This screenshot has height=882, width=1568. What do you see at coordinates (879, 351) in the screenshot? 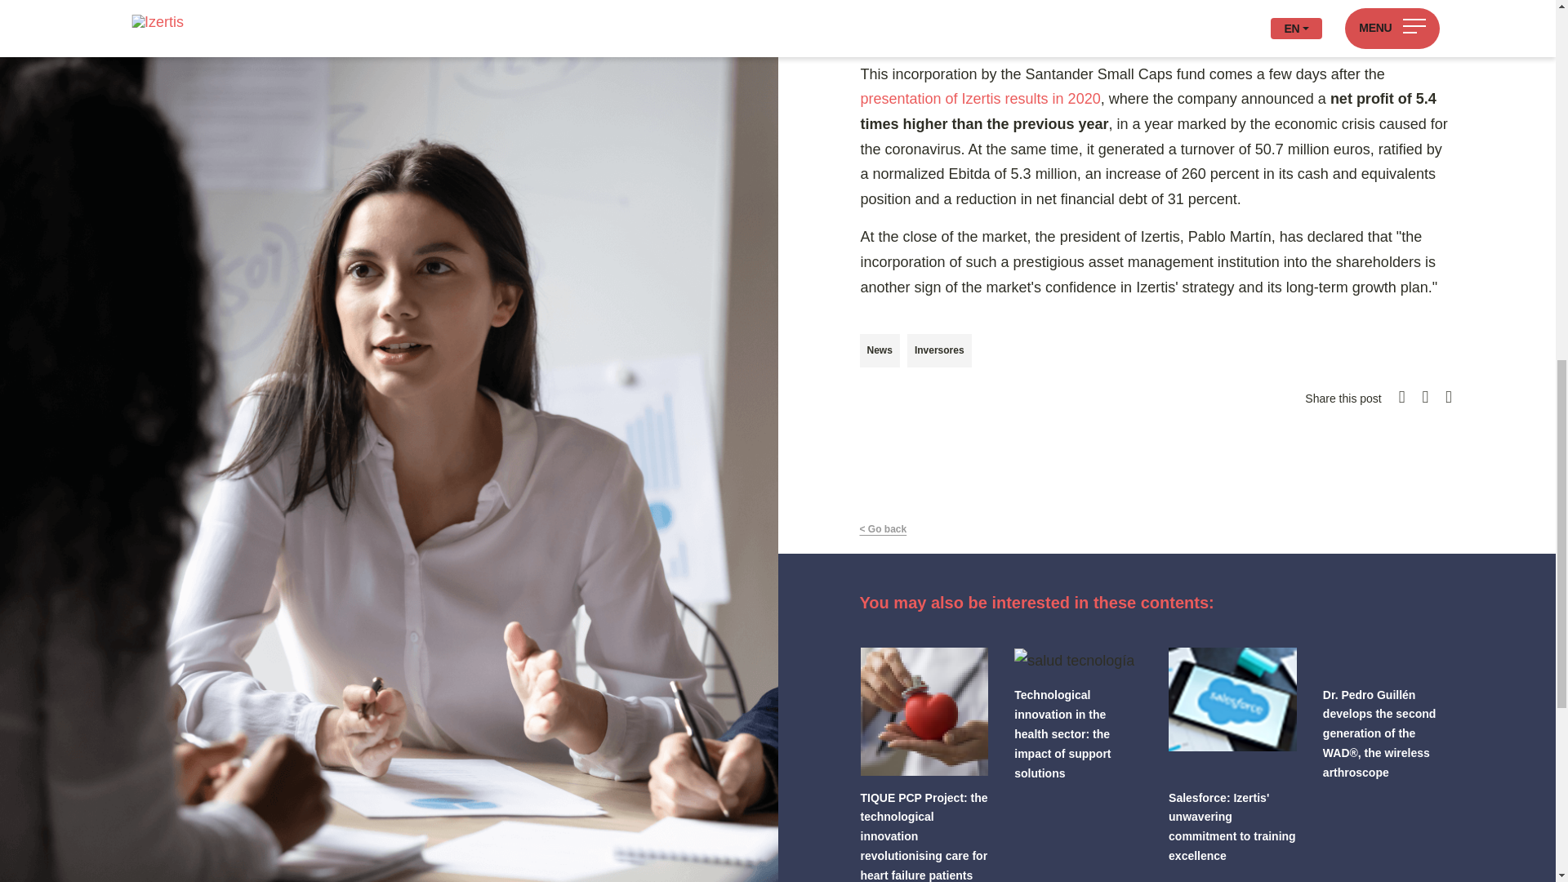
I see `News` at bounding box center [879, 351].